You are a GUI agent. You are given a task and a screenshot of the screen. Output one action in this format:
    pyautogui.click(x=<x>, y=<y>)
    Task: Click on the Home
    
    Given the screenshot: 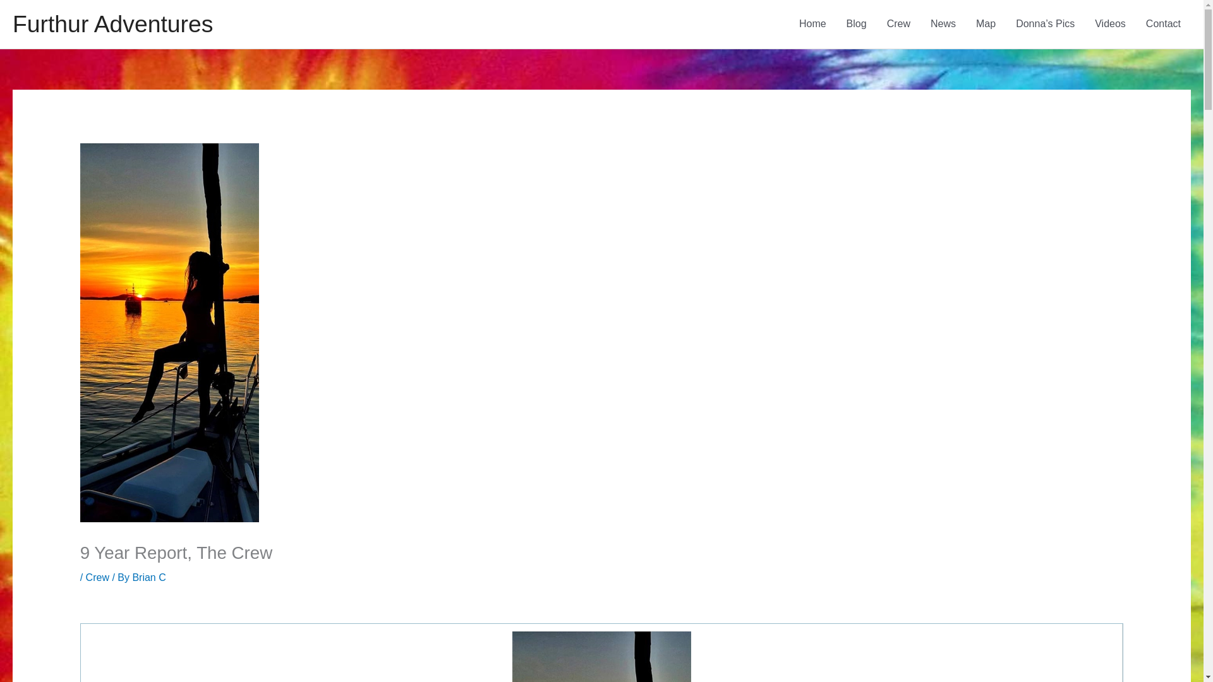 What is the action you would take?
    pyautogui.click(x=812, y=24)
    